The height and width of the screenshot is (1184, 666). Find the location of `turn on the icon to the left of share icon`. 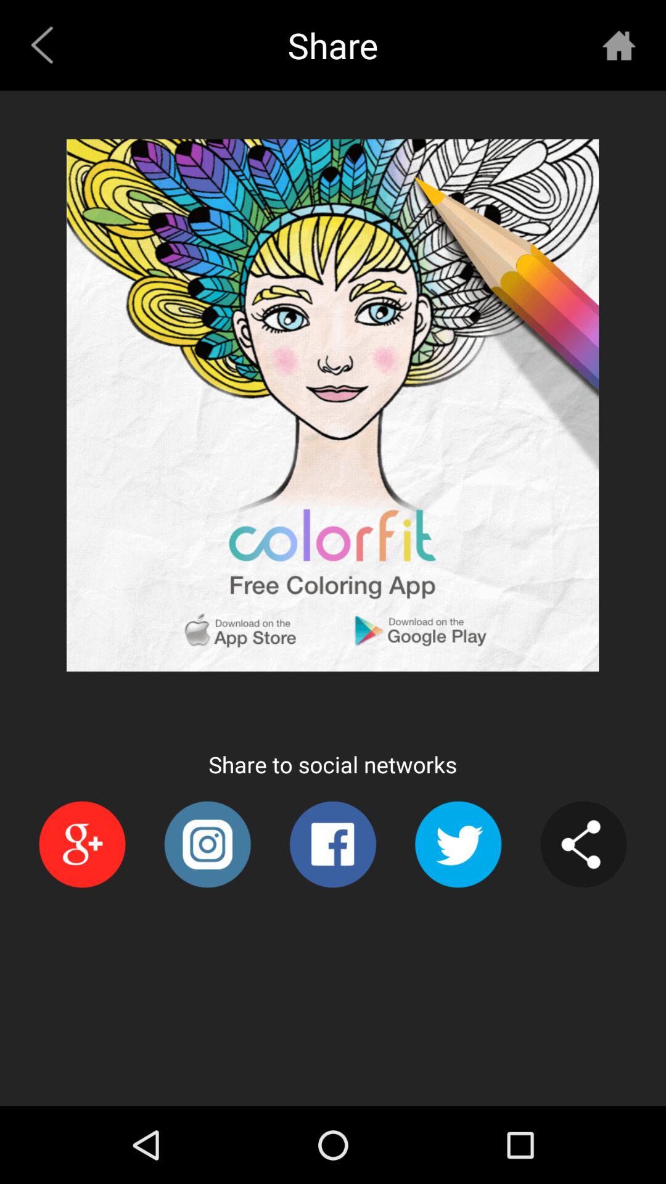

turn on the icon to the left of share icon is located at coordinates (47, 44).